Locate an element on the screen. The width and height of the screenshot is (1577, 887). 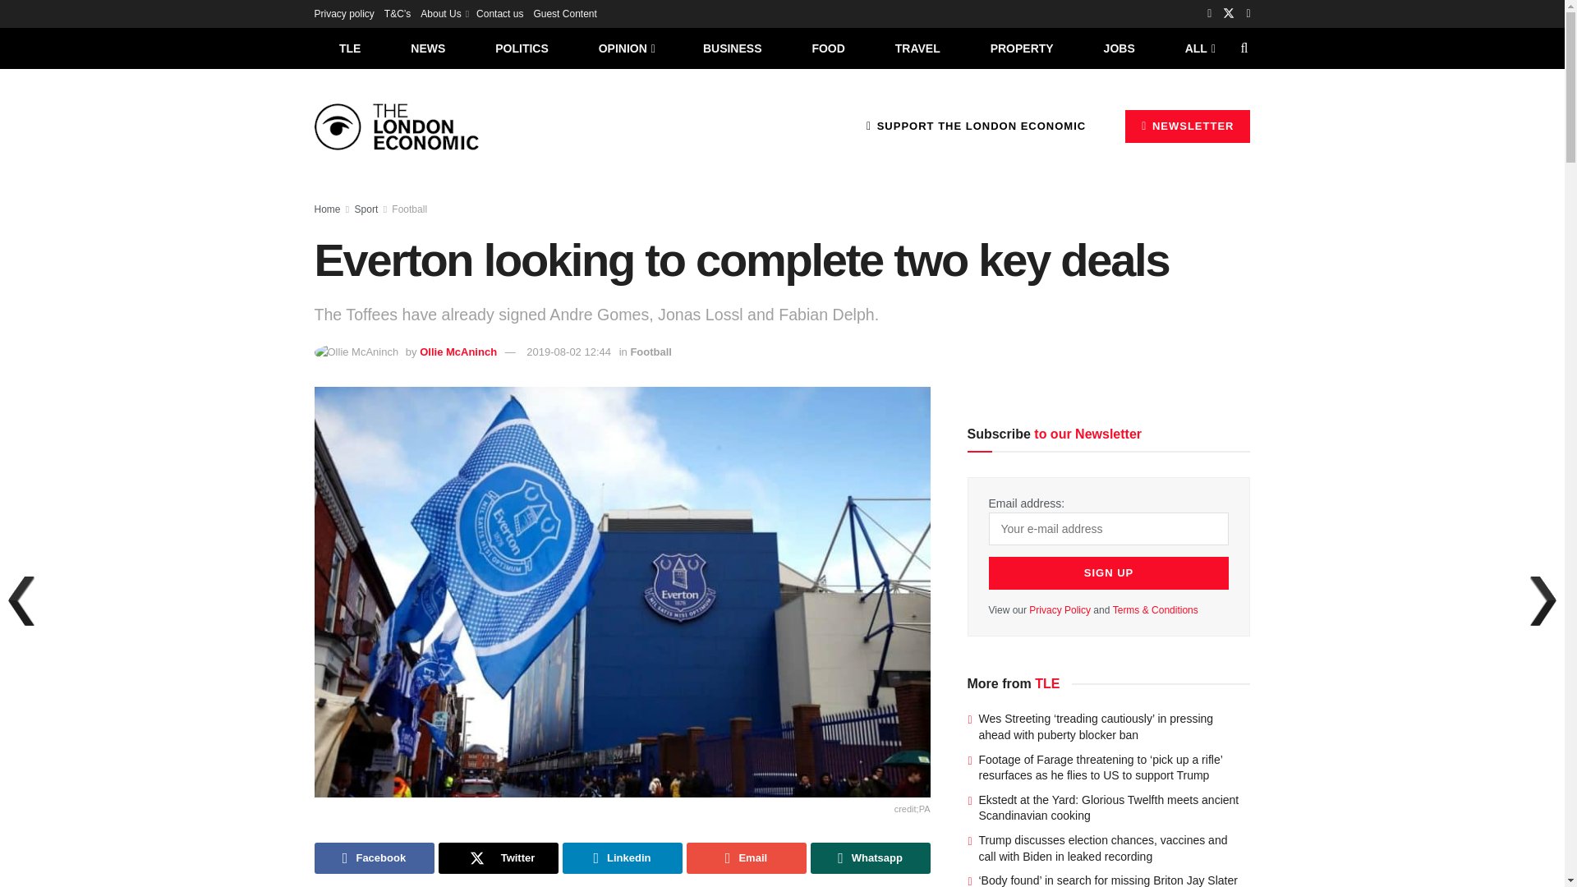
ALL is located at coordinates (1198, 48).